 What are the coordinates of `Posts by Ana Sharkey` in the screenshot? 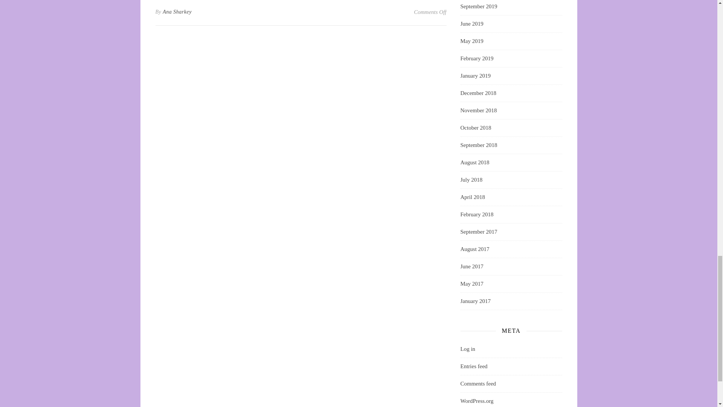 It's located at (177, 12).